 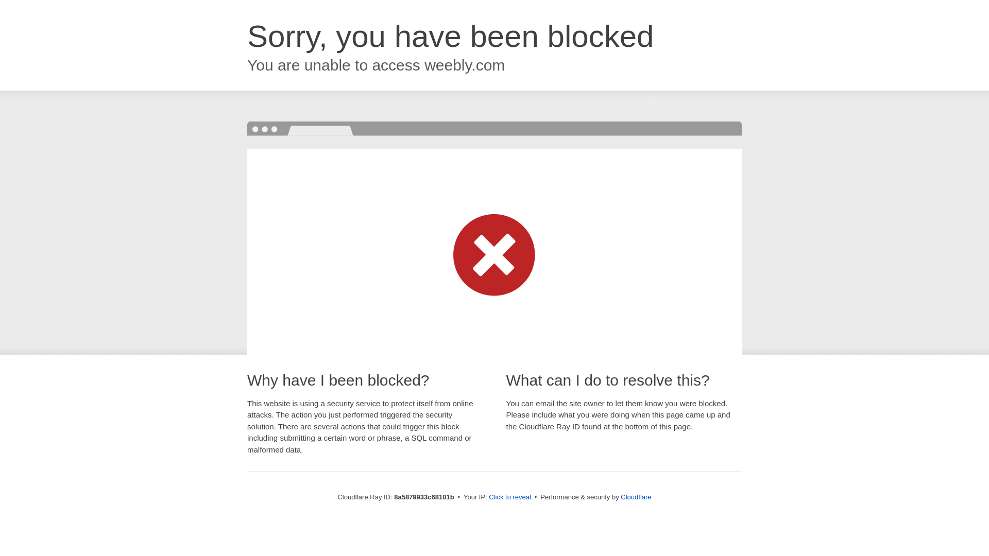 What do you see at coordinates (636, 497) in the screenshot?
I see `Cloudflare` at bounding box center [636, 497].